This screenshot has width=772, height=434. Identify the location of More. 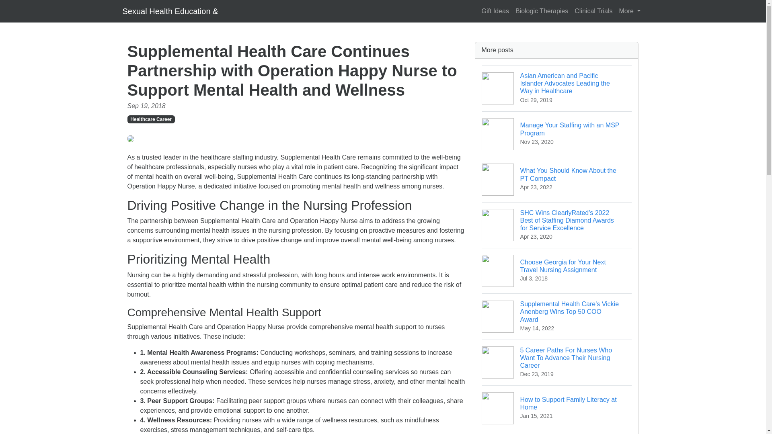
(542, 11).